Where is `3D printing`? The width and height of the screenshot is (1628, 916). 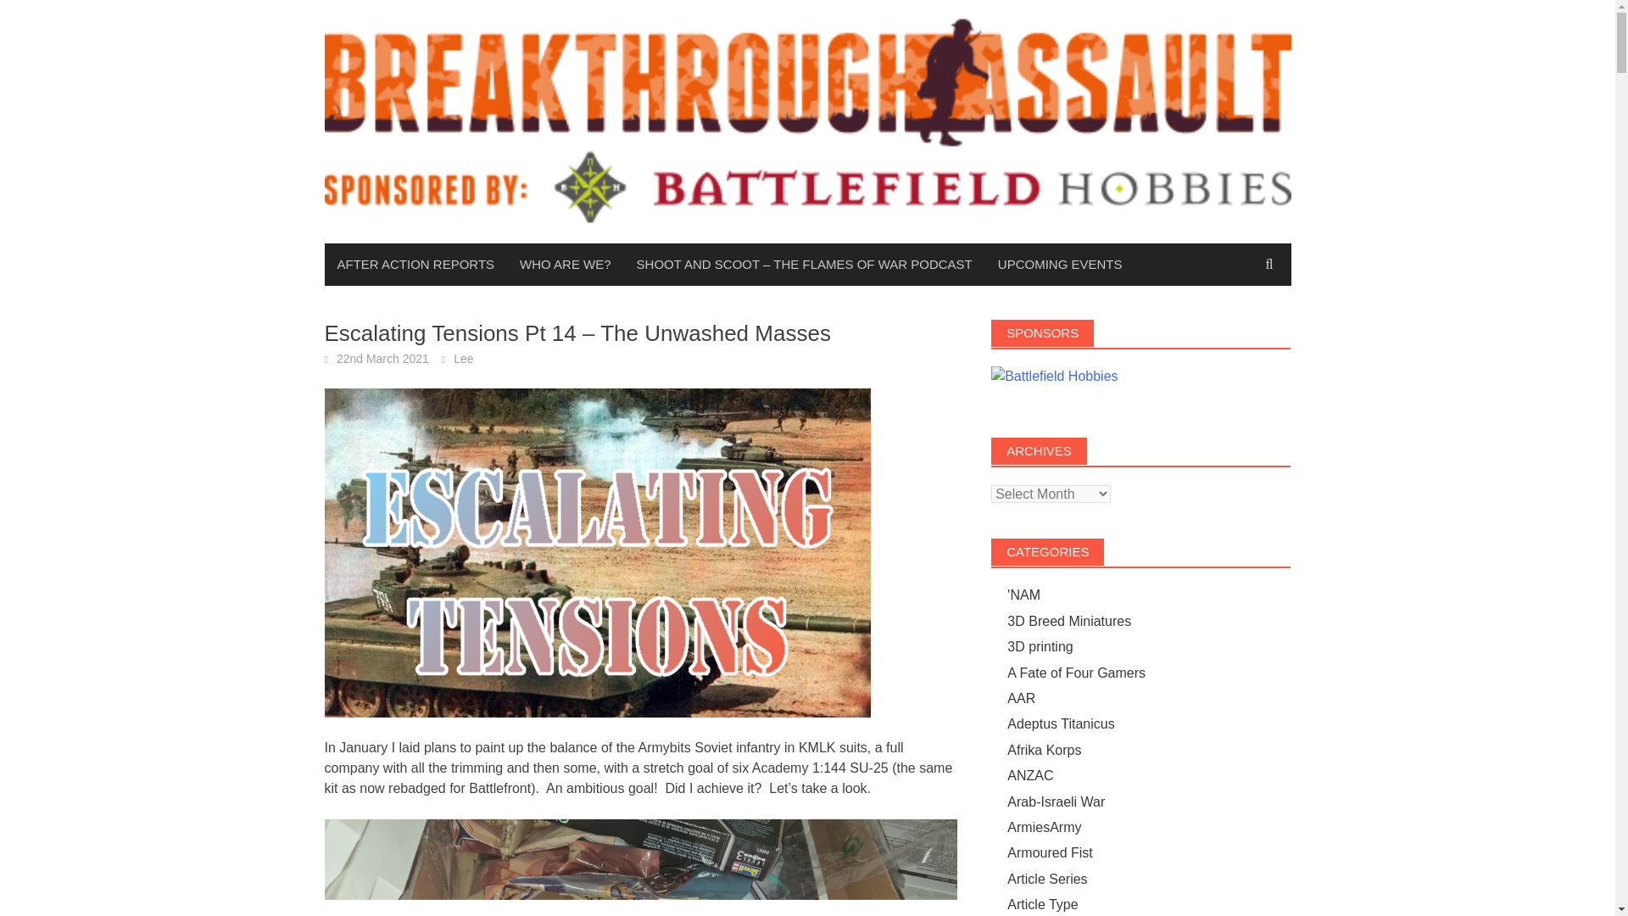 3D printing is located at coordinates (1040, 646).